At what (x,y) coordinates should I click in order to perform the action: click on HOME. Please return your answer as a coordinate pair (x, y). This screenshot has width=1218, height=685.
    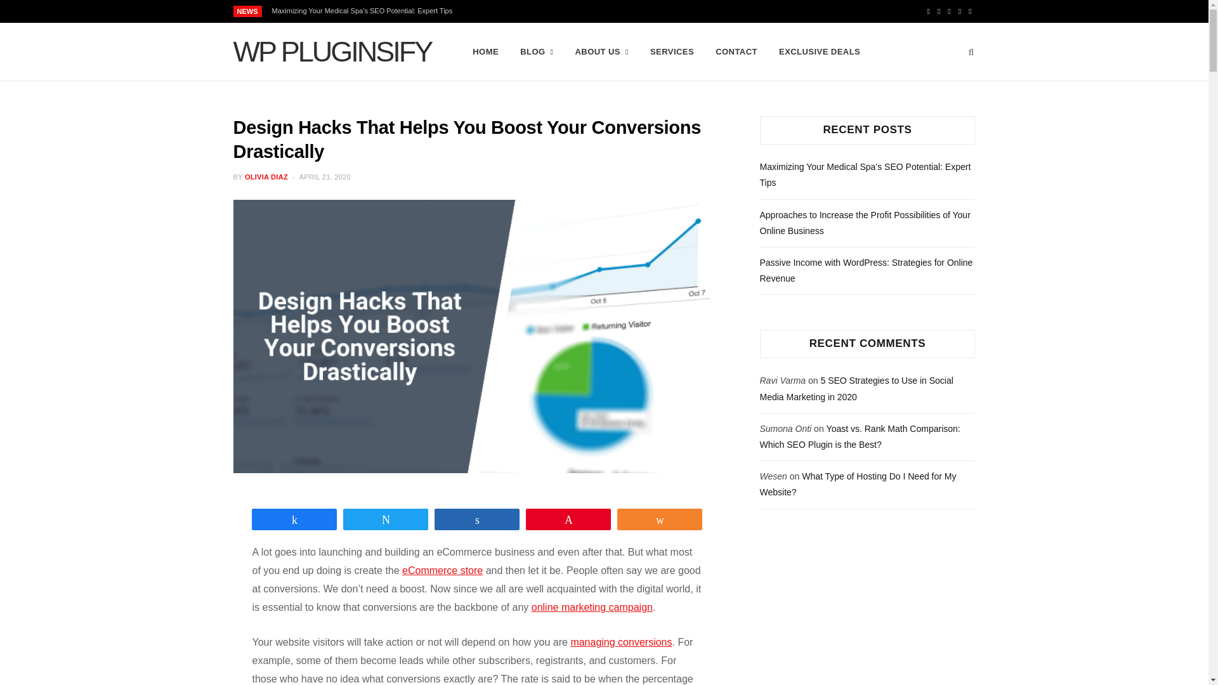
    Looking at the image, I should click on (485, 52).